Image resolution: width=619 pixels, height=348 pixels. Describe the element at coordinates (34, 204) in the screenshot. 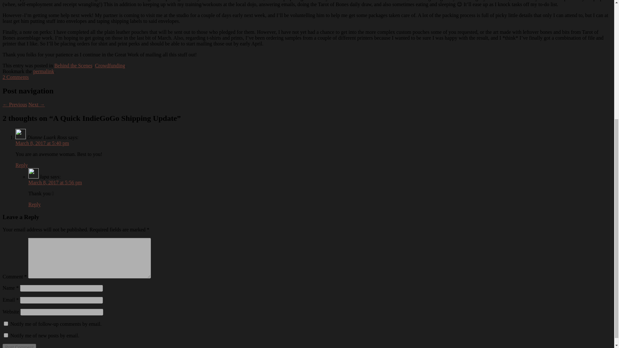

I see `Reply` at that location.